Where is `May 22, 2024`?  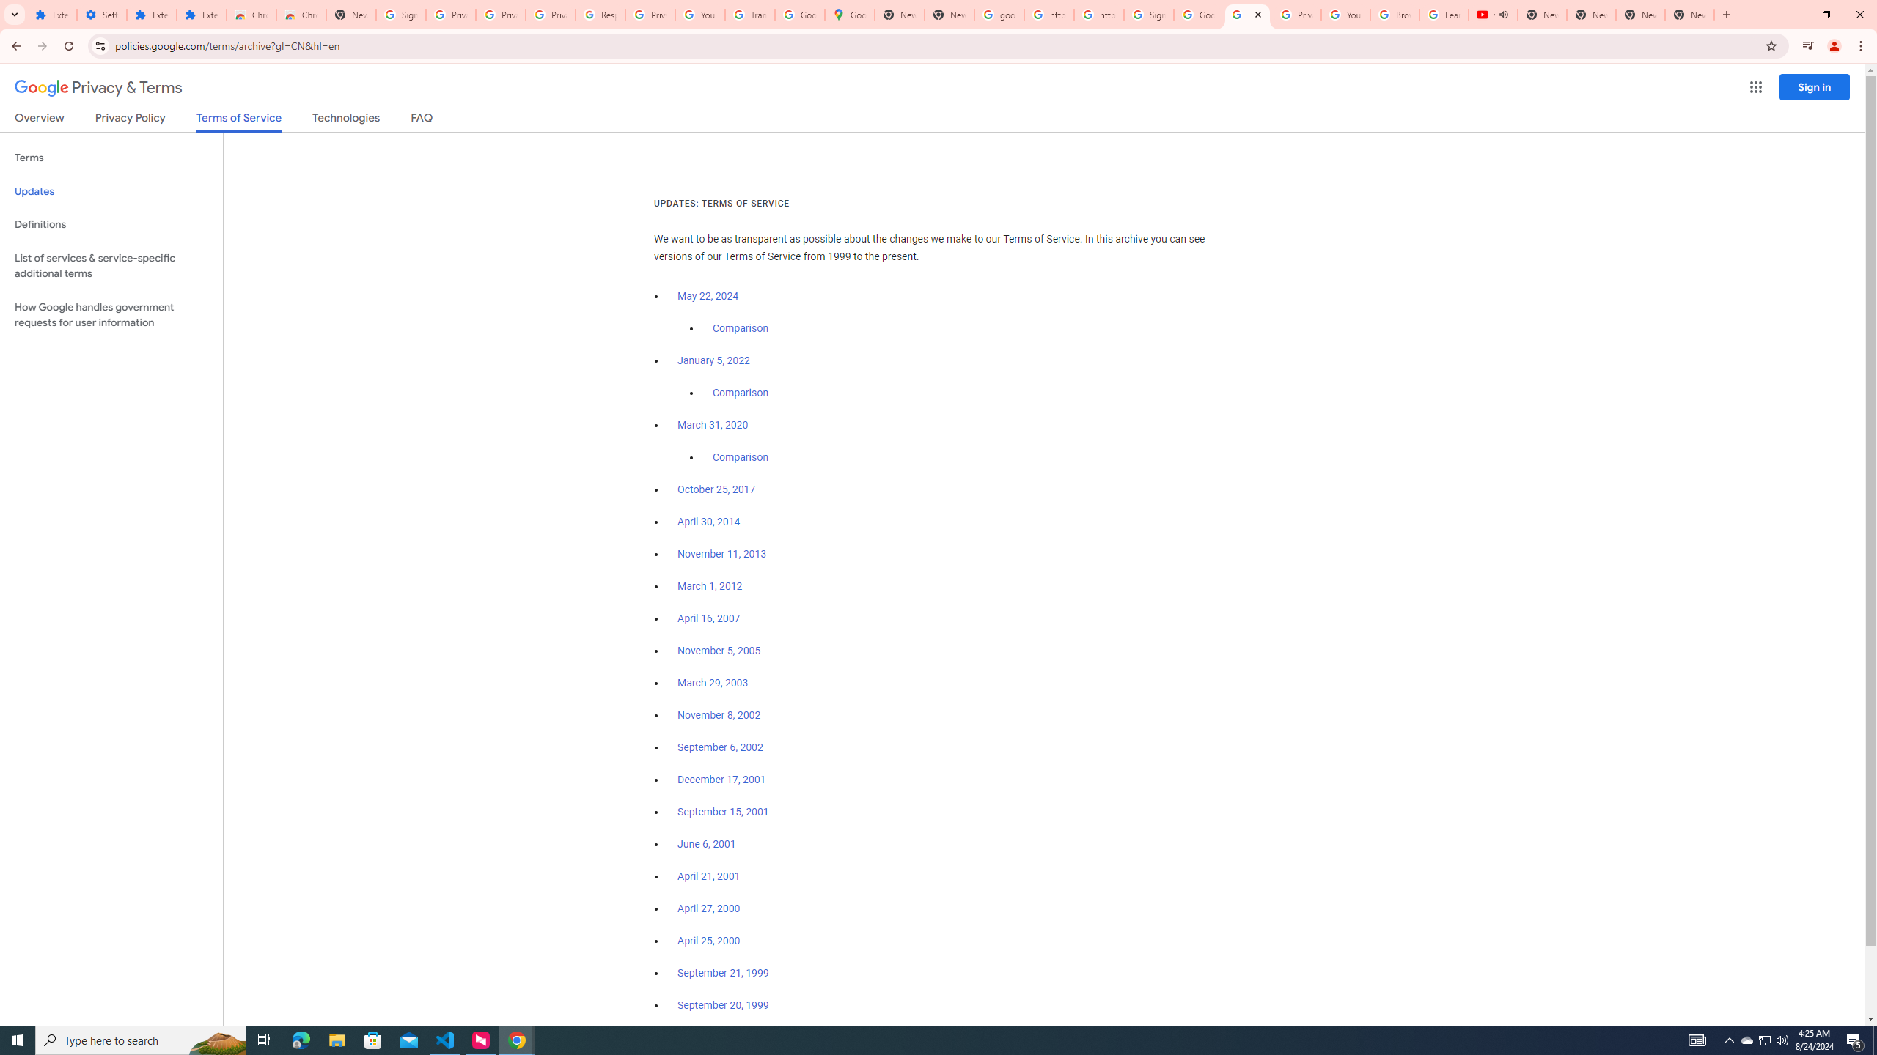 May 22, 2024 is located at coordinates (708, 297).